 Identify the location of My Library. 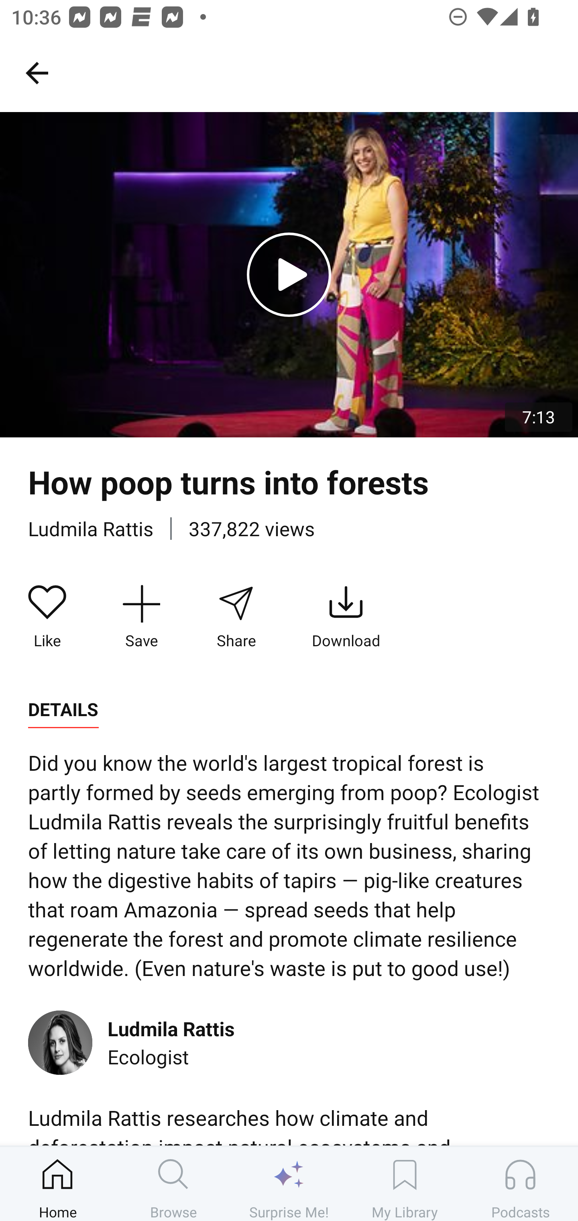
(405, 1184).